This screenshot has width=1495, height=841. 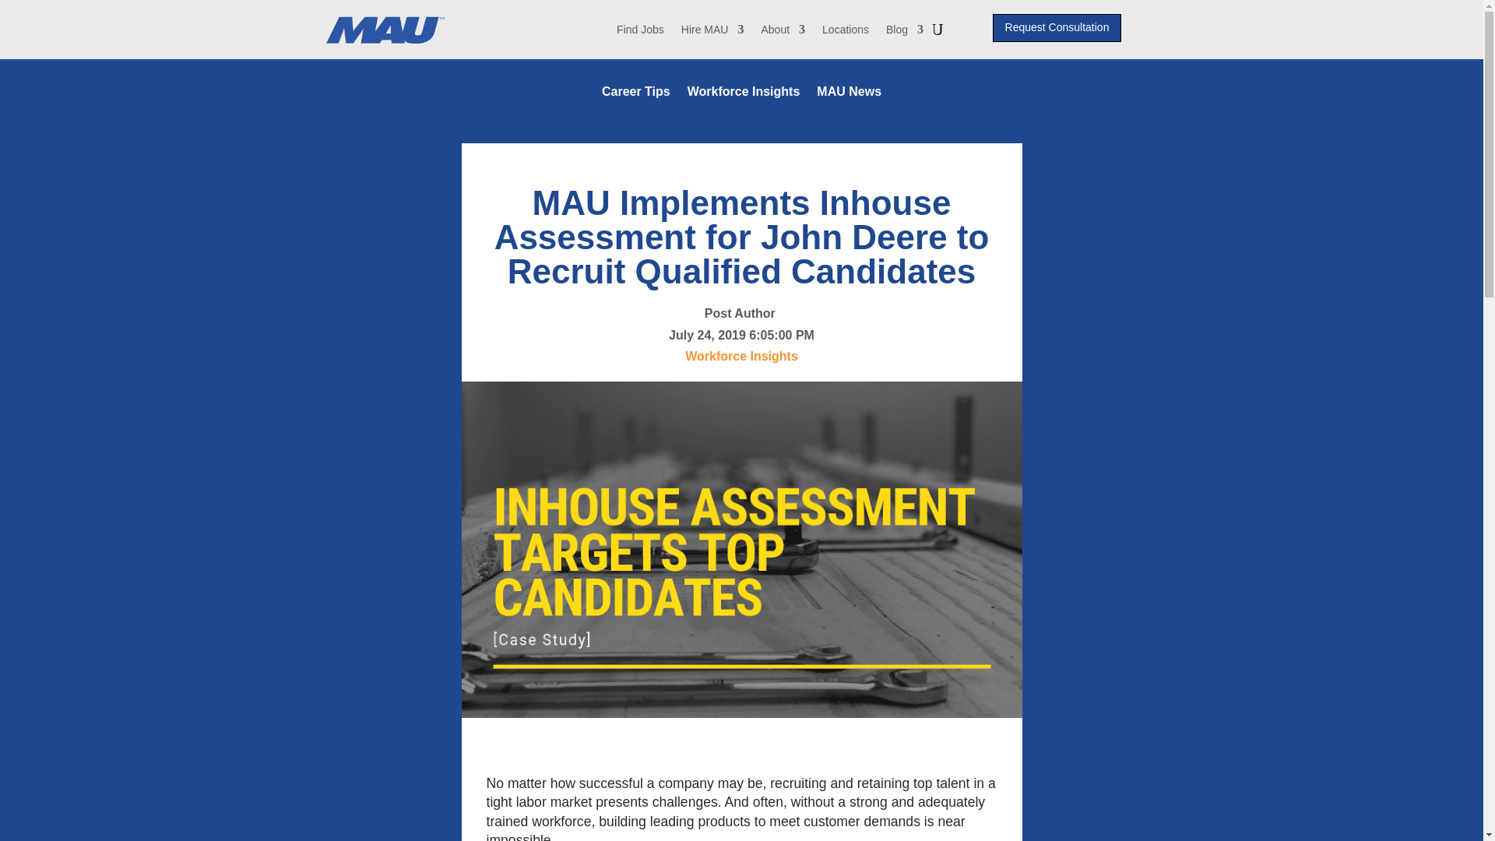 I want to click on MAU News, so click(x=849, y=95).